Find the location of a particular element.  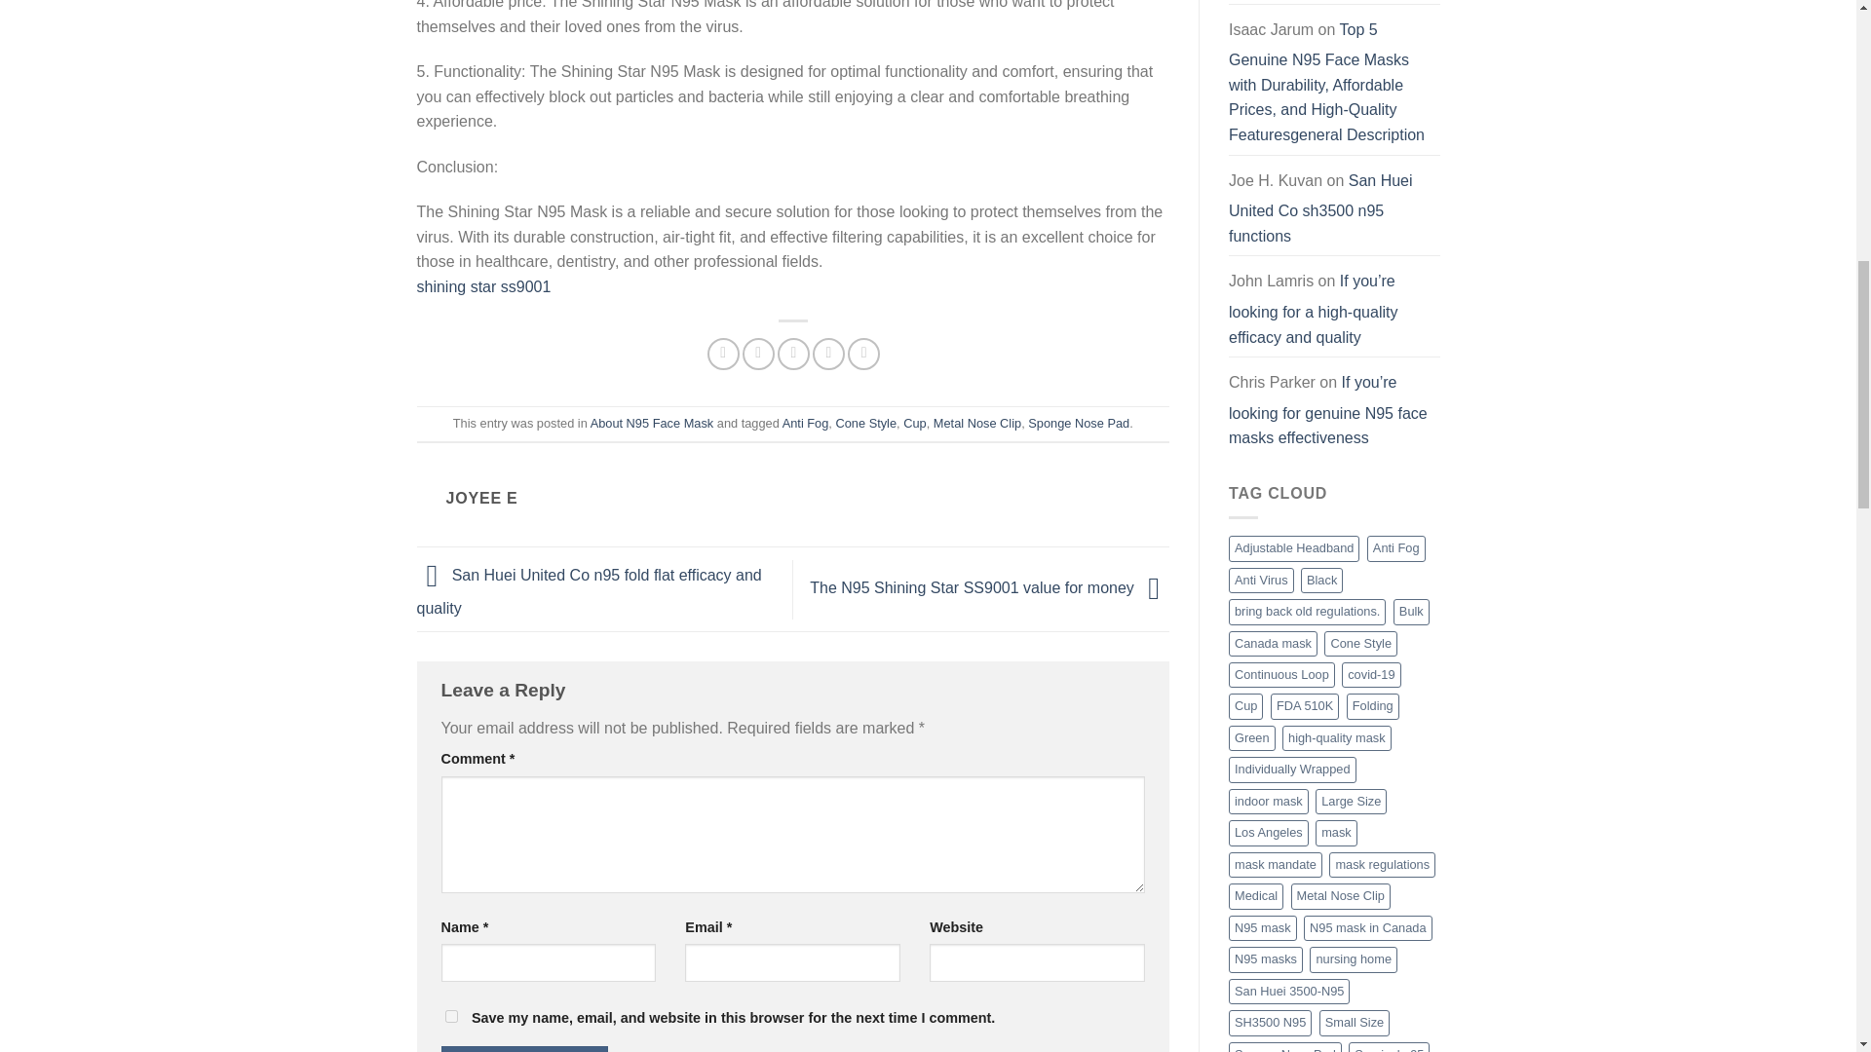

Share on Twitter is located at coordinates (758, 354).